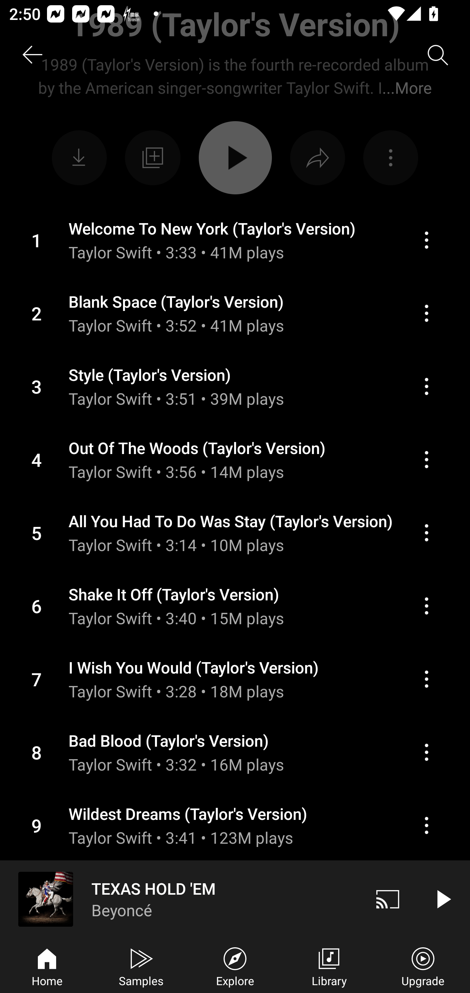 The height and width of the screenshot is (993, 470). Describe the element at coordinates (235, 386) in the screenshot. I see `Action menu` at that location.